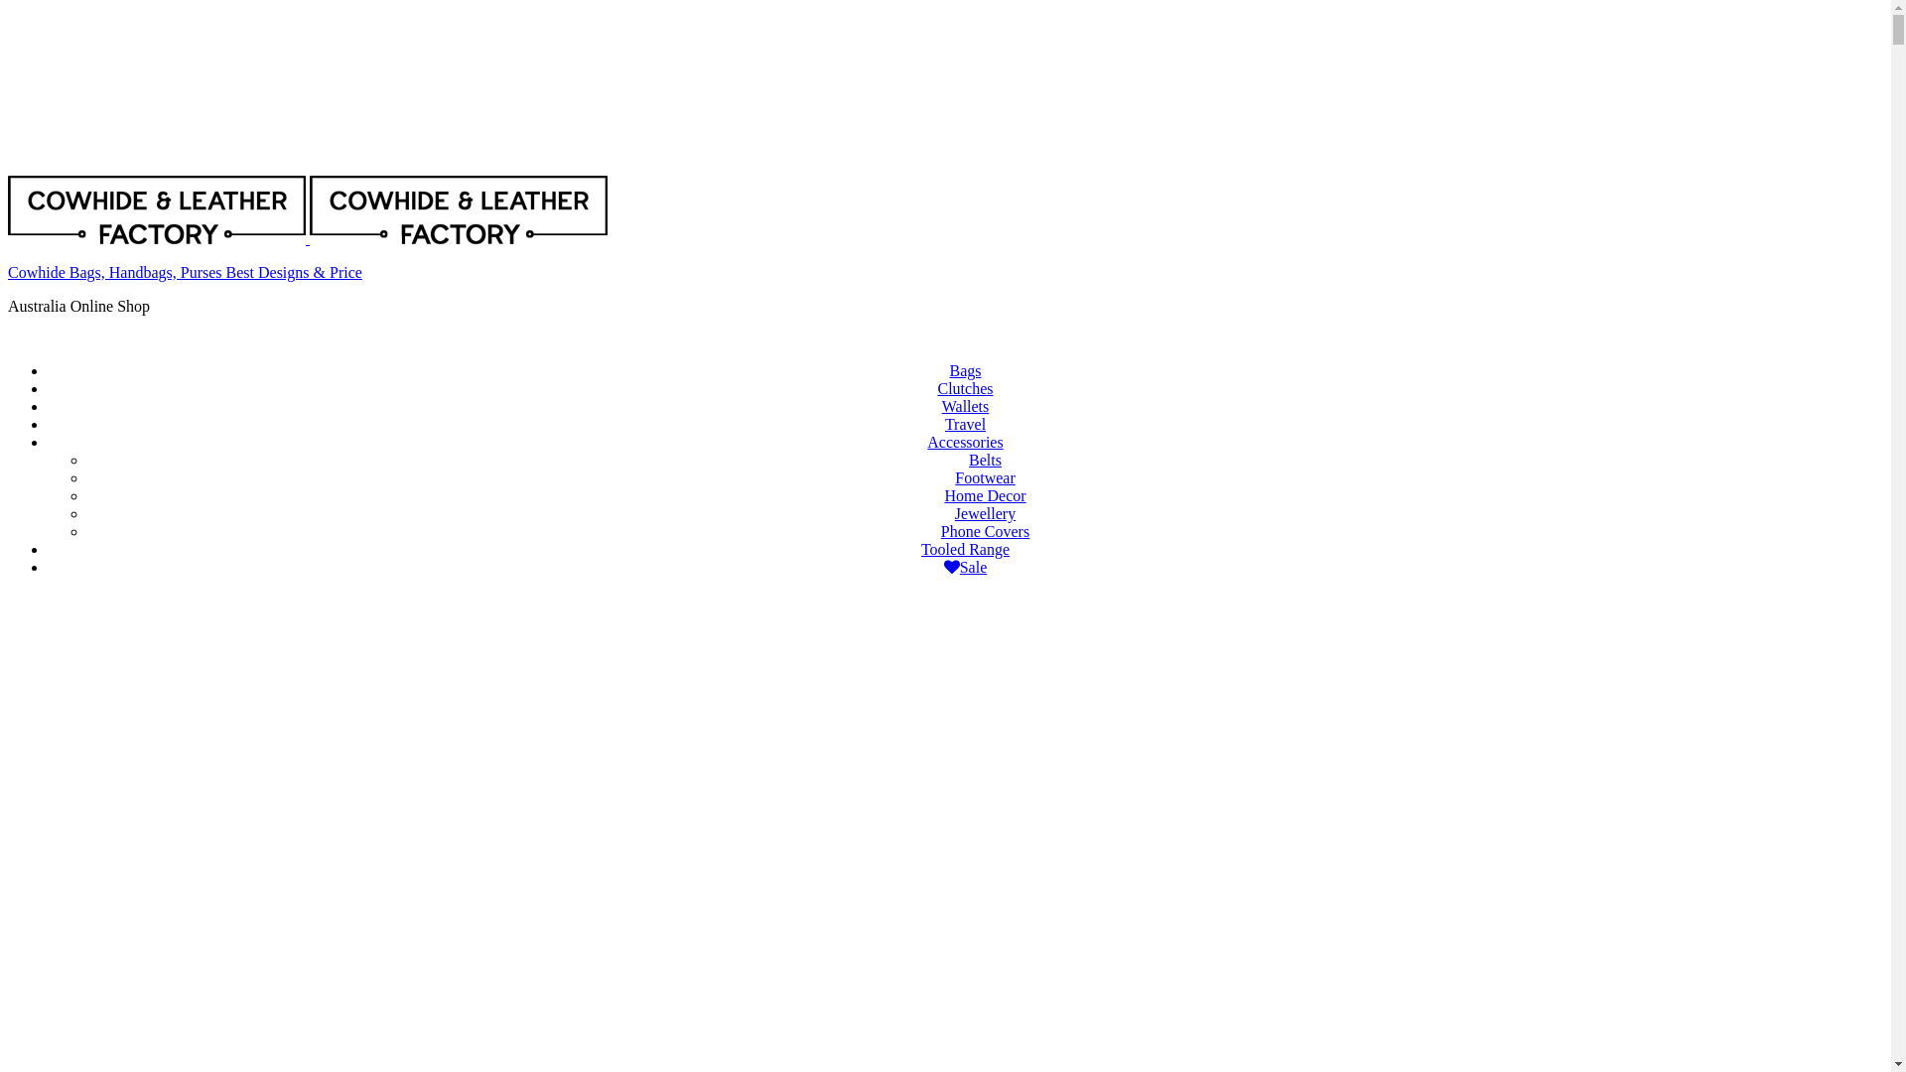 The height and width of the screenshot is (1072, 1906). Describe the element at coordinates (985, 461) in the screenshot. I see `Belts` at that location.